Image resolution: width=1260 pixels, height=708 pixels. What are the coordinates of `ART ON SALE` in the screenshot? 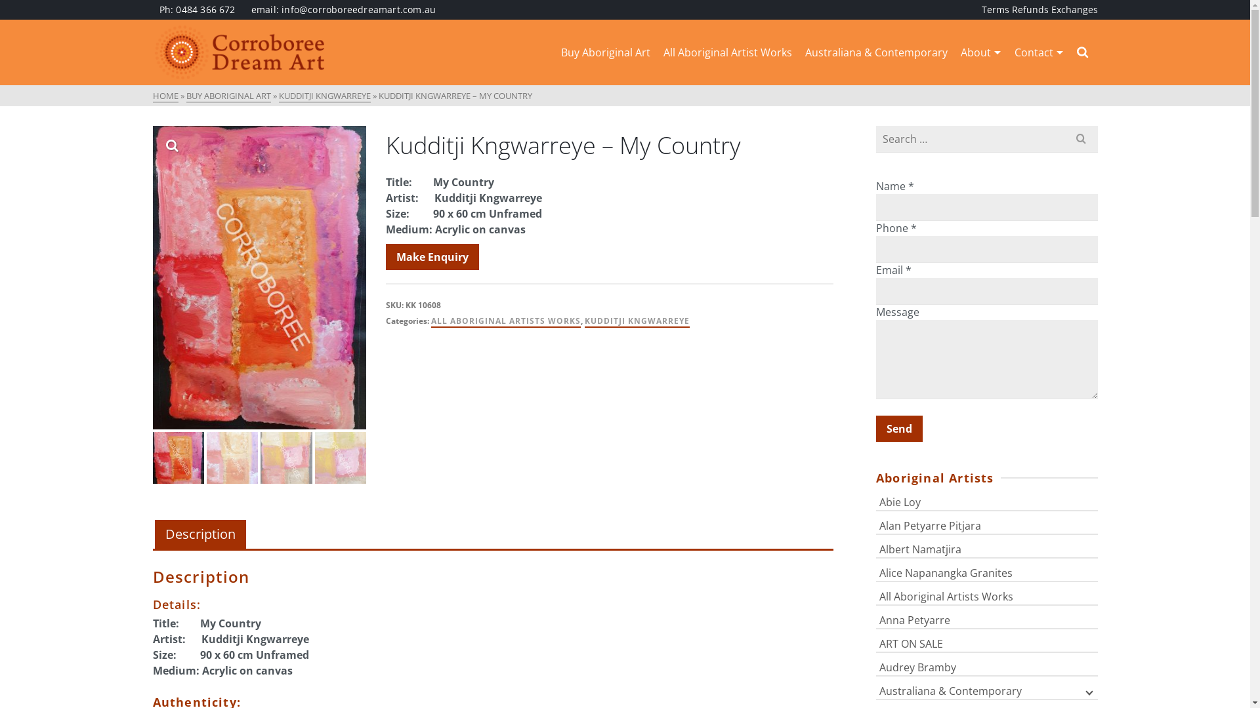 It's located at (987, 642).